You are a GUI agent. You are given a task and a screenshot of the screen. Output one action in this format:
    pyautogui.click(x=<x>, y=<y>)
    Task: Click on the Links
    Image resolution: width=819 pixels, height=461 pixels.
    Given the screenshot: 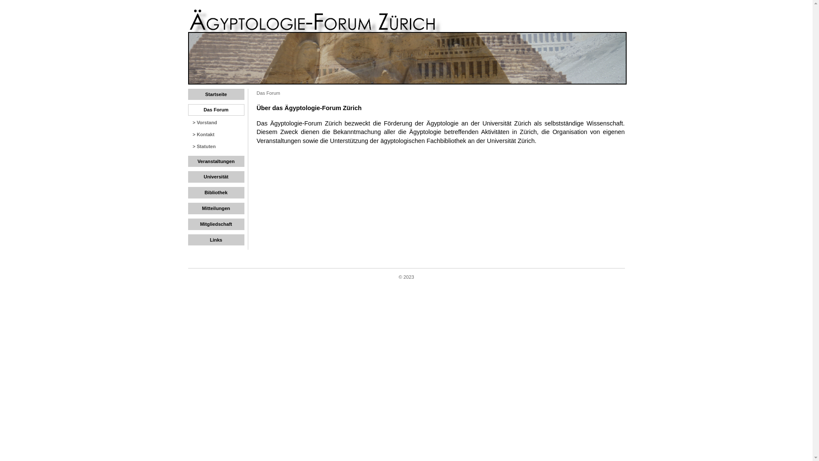 What is the action you would take?
    pyautogui.click(x=215, y=240)
    